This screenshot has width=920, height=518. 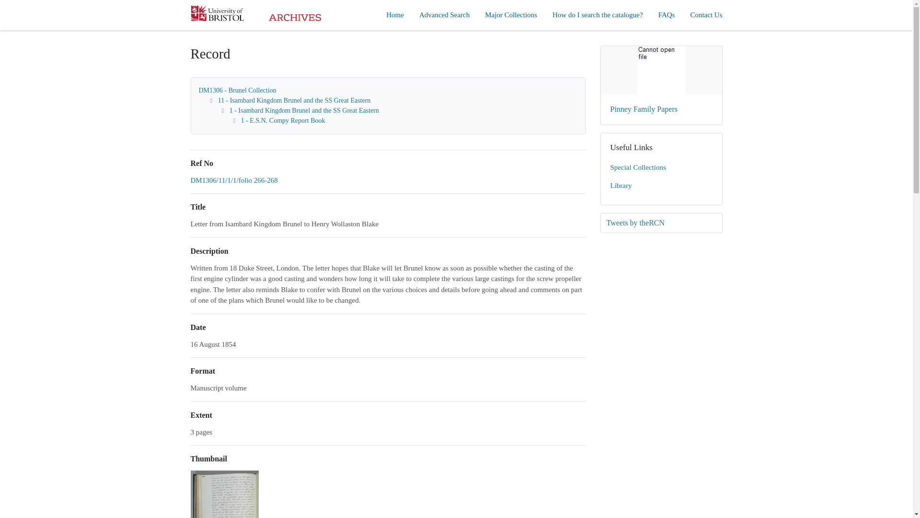 I want to click on Library, so click(x=661, y=186).